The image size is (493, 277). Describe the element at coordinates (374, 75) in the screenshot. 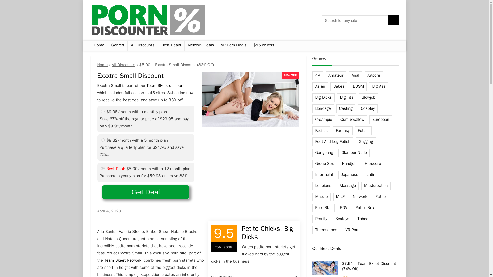

I see `Artcore` at that location.